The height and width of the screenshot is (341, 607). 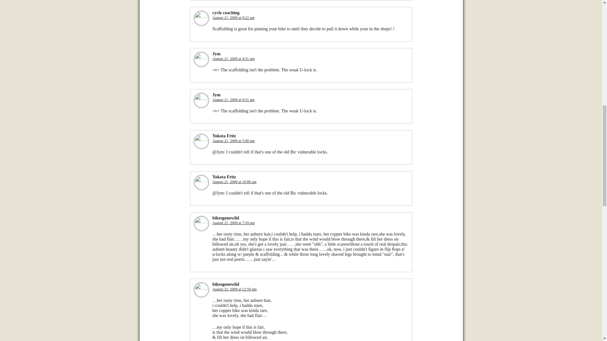 I want to click on August 21, 2009 at 10:00 am, so click(x=234, y=182).